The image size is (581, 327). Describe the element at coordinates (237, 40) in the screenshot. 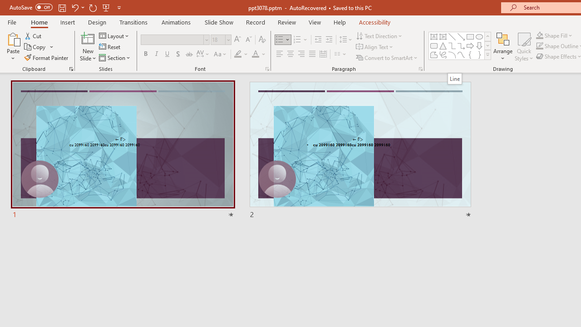

I see `Increase Font Size` at that location.